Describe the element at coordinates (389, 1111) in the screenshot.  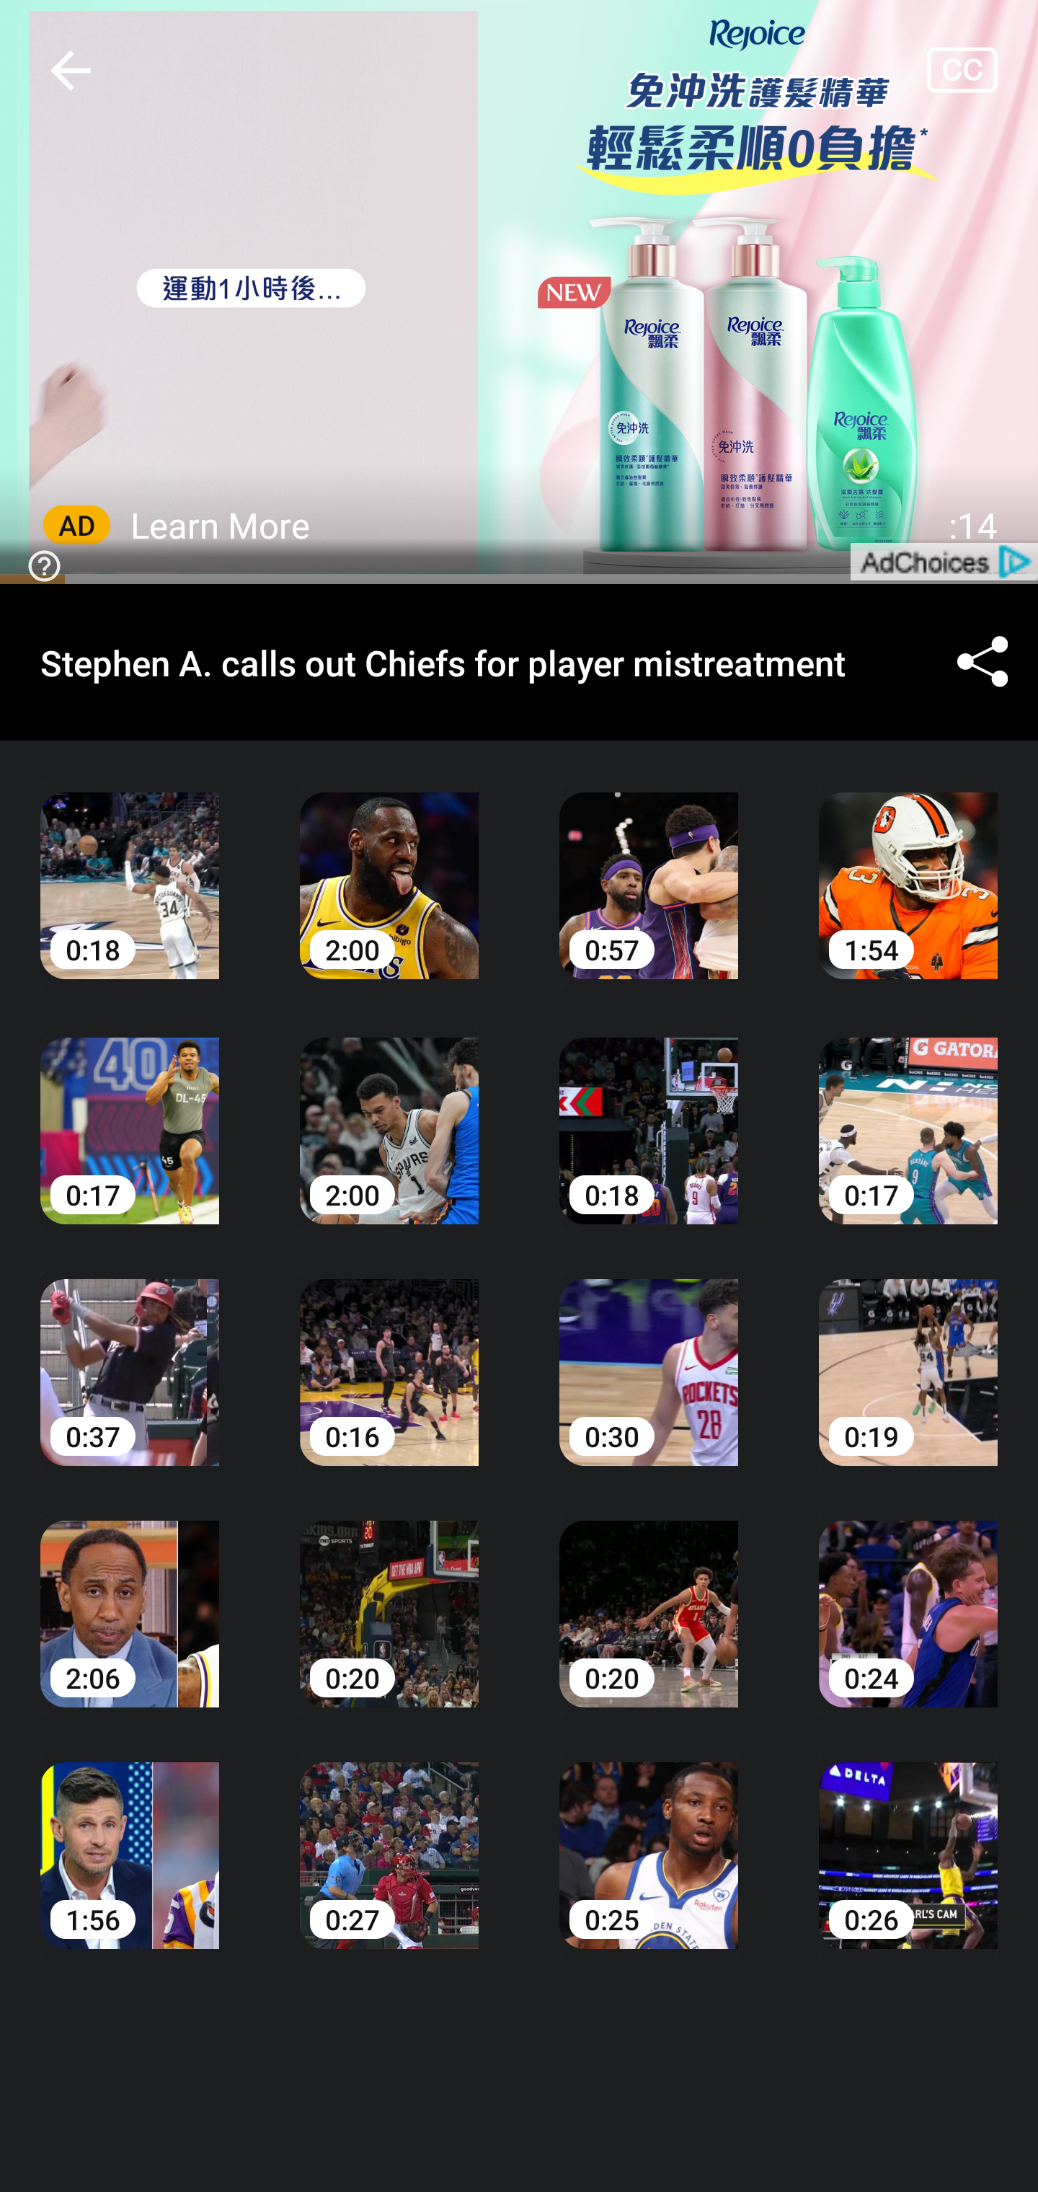
I see `2:00` at that location.